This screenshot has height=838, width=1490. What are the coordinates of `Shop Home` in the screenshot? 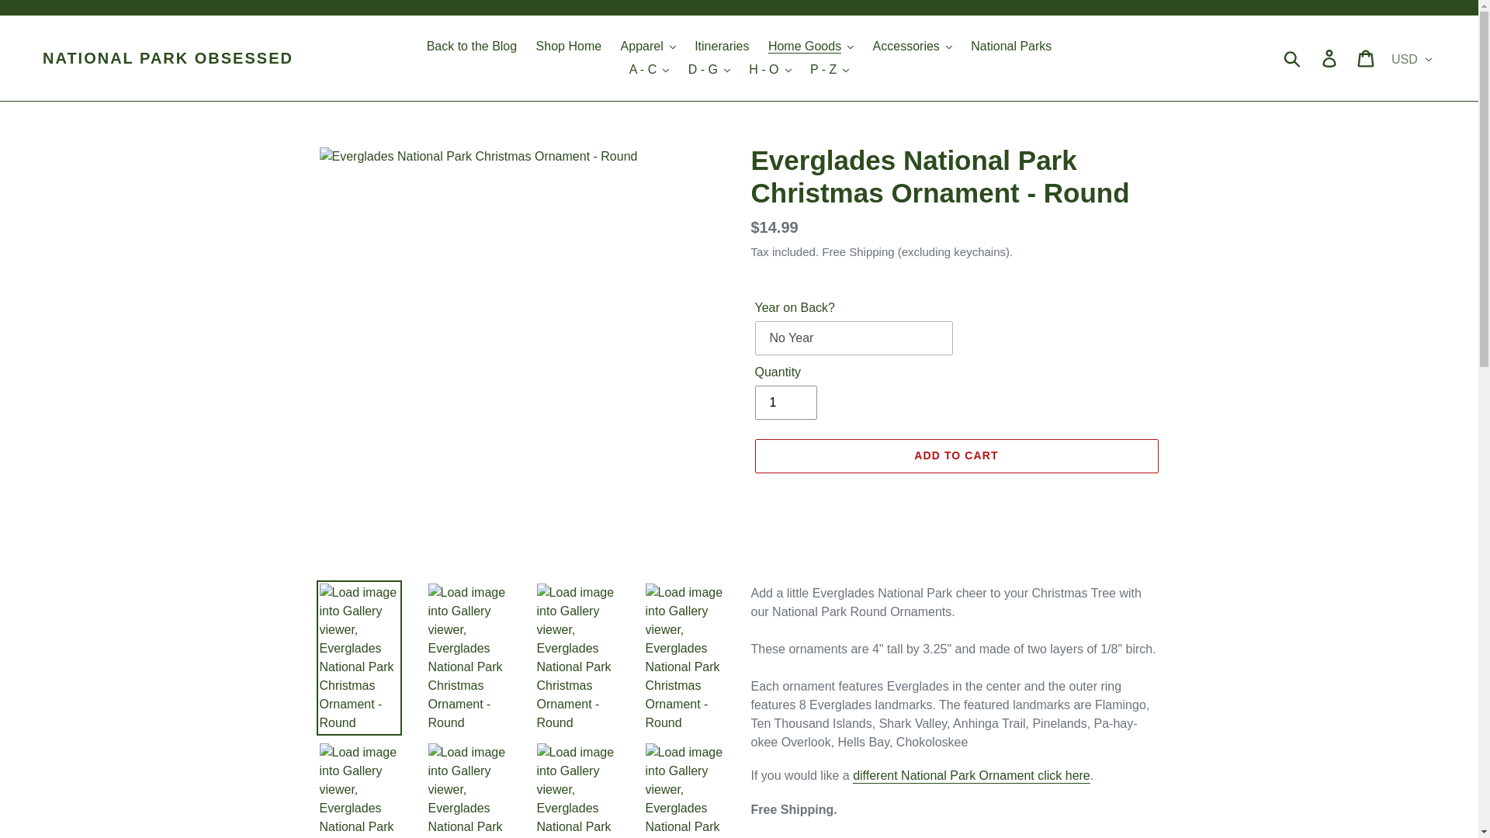 It's located at (569, 47).